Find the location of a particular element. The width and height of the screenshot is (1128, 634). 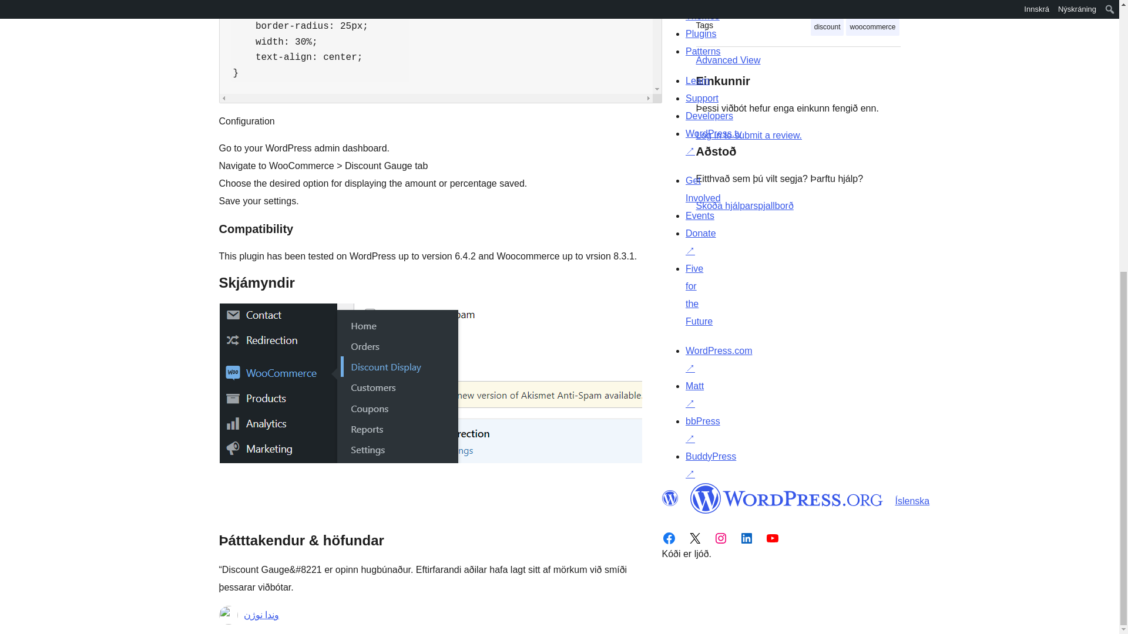

Log in to WordPress.org is located at coordinates (748, 135).